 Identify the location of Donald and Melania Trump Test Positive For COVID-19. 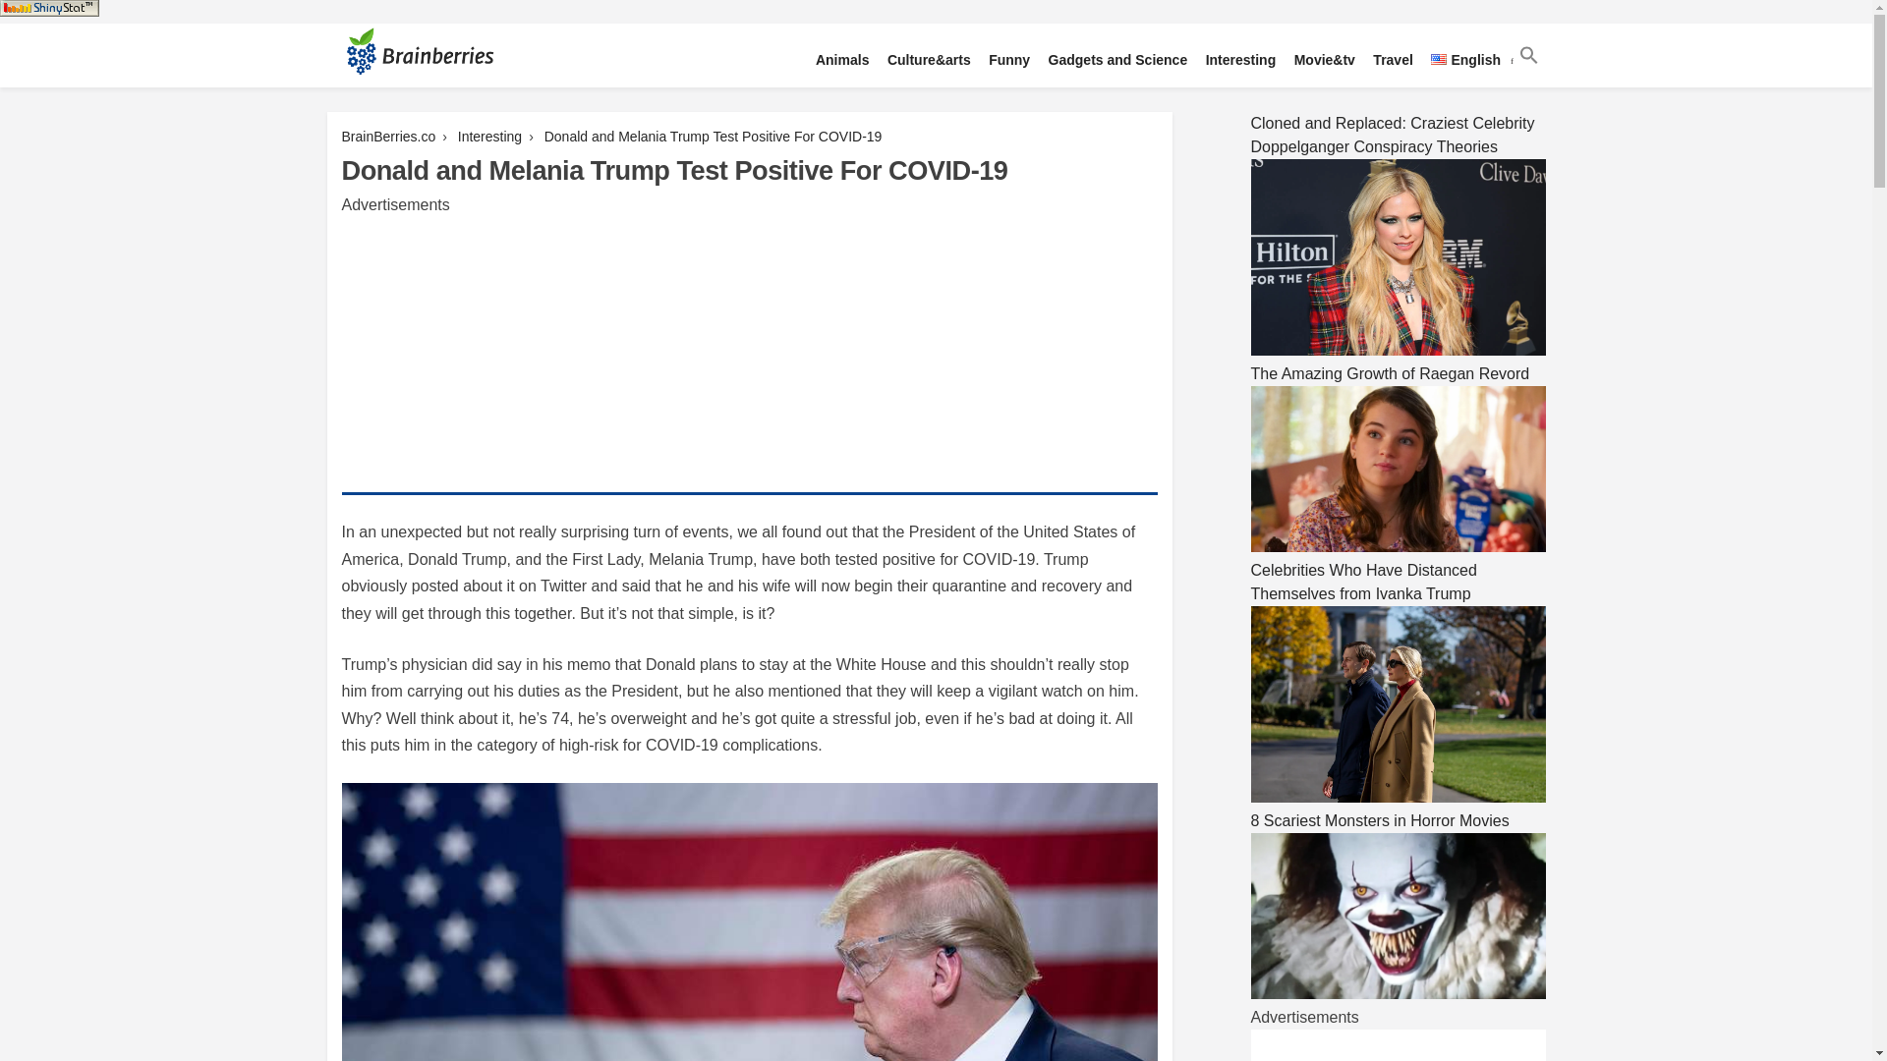
(714, 136).